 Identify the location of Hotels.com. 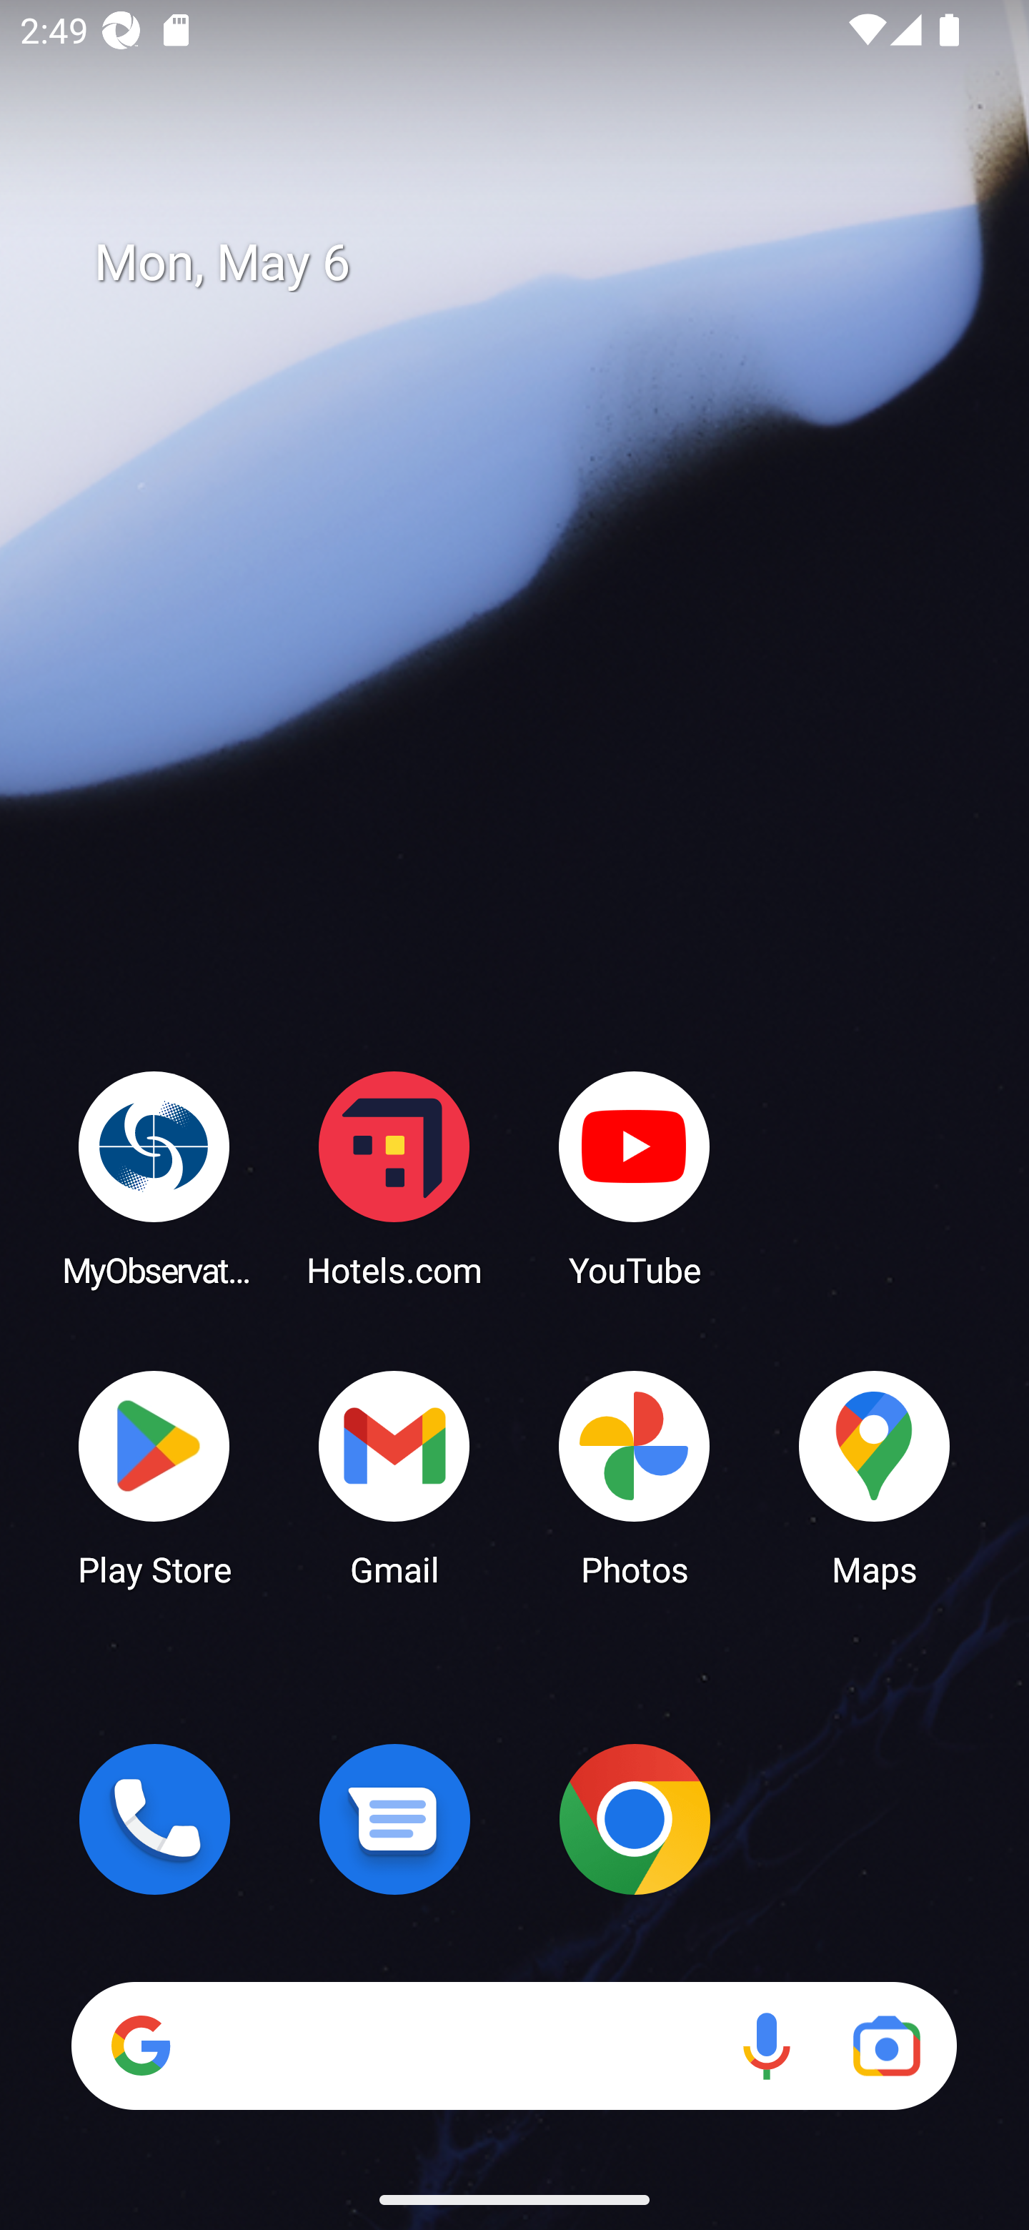
(394, 1178).